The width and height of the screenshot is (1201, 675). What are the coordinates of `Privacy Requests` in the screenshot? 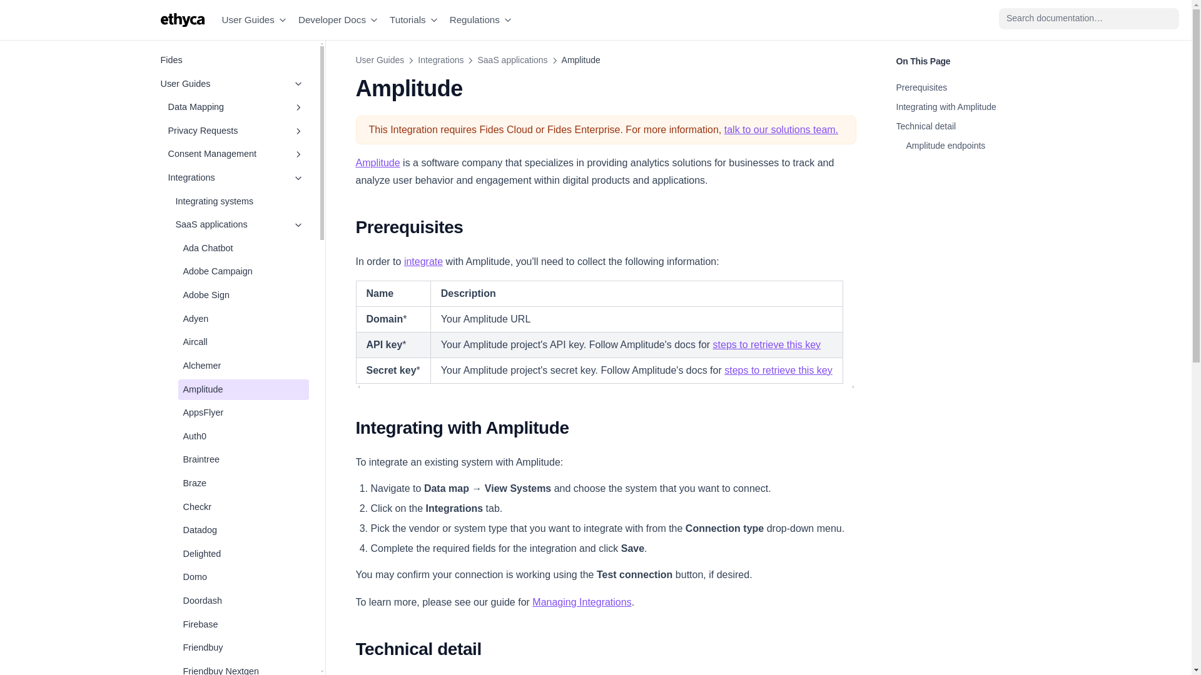 It's located at (235, 131).